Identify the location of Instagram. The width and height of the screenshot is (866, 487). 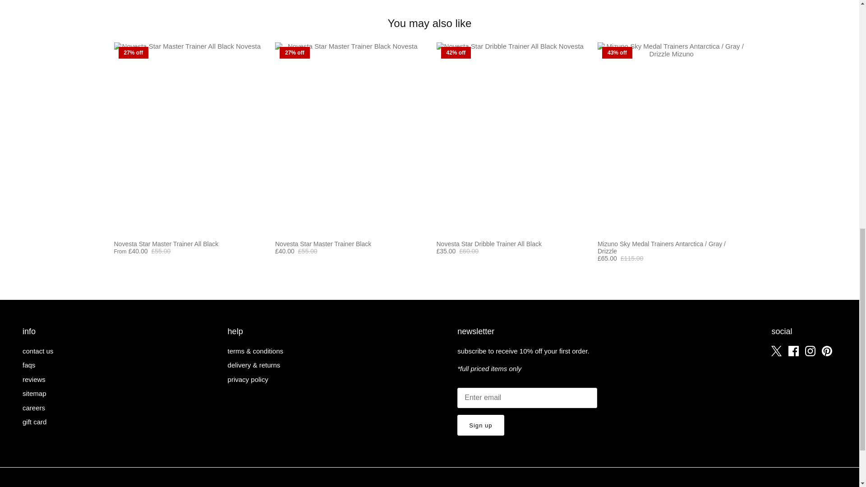
(810, 351).